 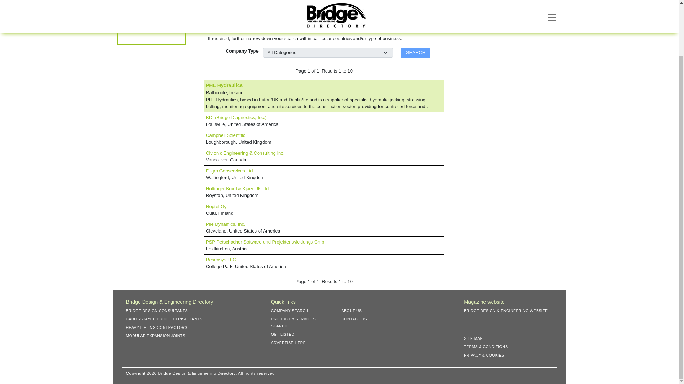 I want to click on Search by company, so click(x=147, y=6).